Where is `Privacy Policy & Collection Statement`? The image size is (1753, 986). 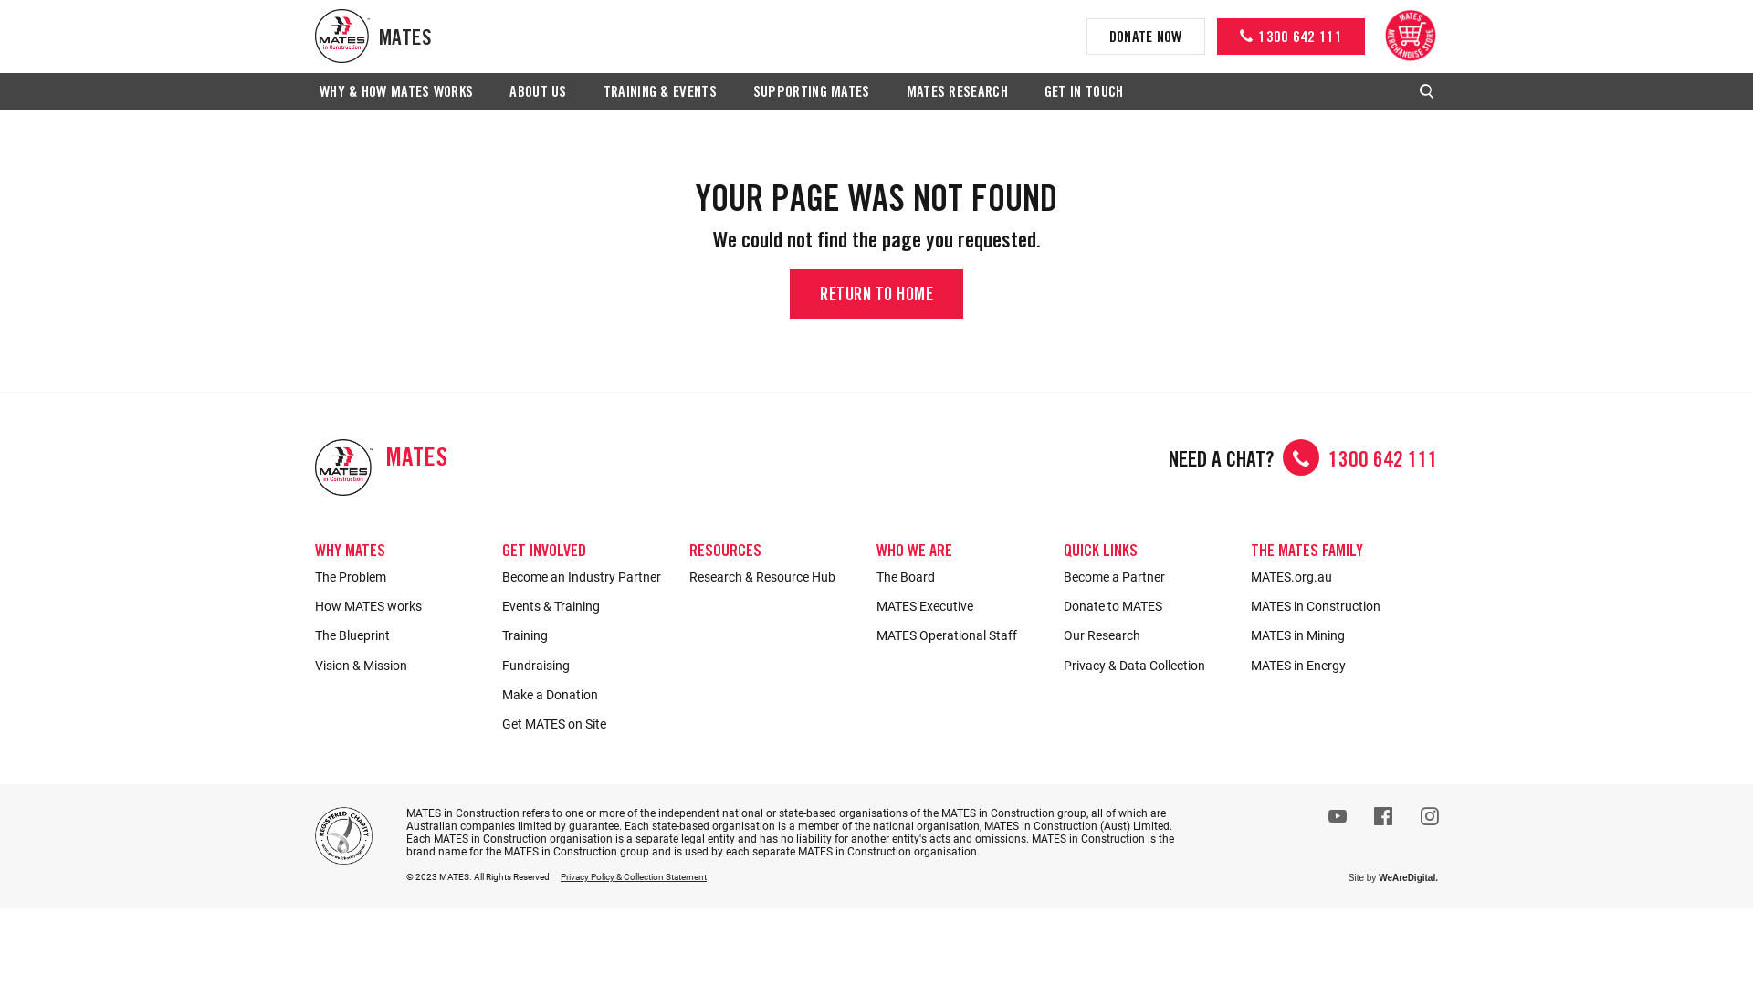 Privacy Policy & Collection Statement is located at coordinates (634, 876).